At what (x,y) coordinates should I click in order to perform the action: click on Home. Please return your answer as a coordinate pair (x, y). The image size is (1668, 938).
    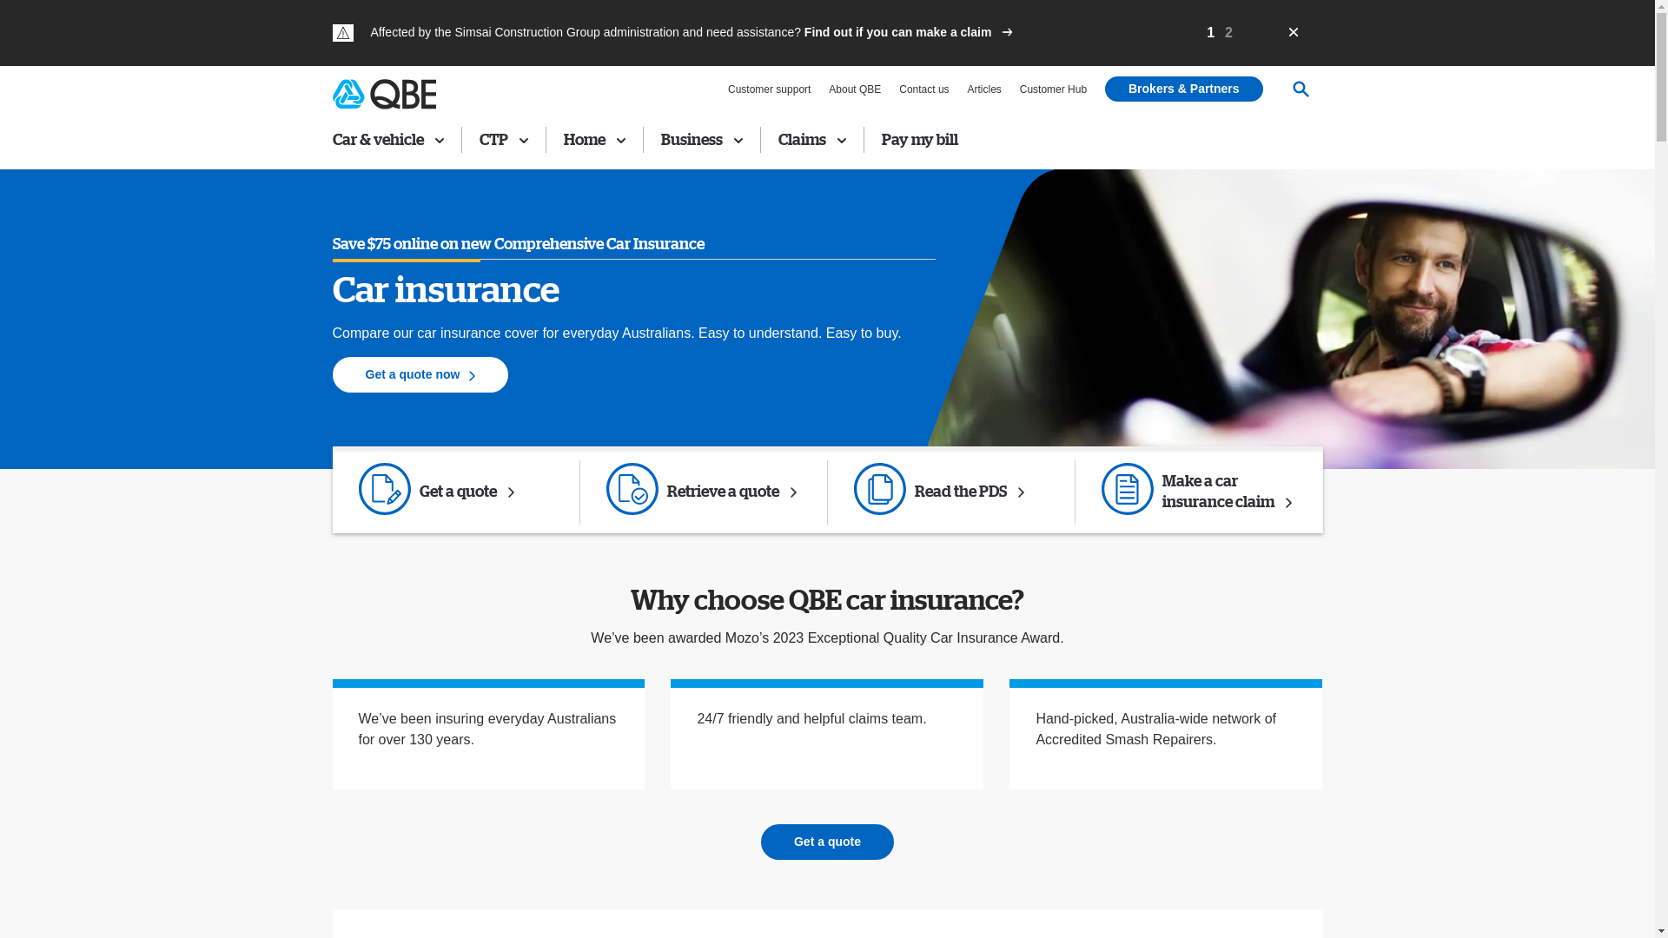
    Looking at the image, I should click on (594, 140).